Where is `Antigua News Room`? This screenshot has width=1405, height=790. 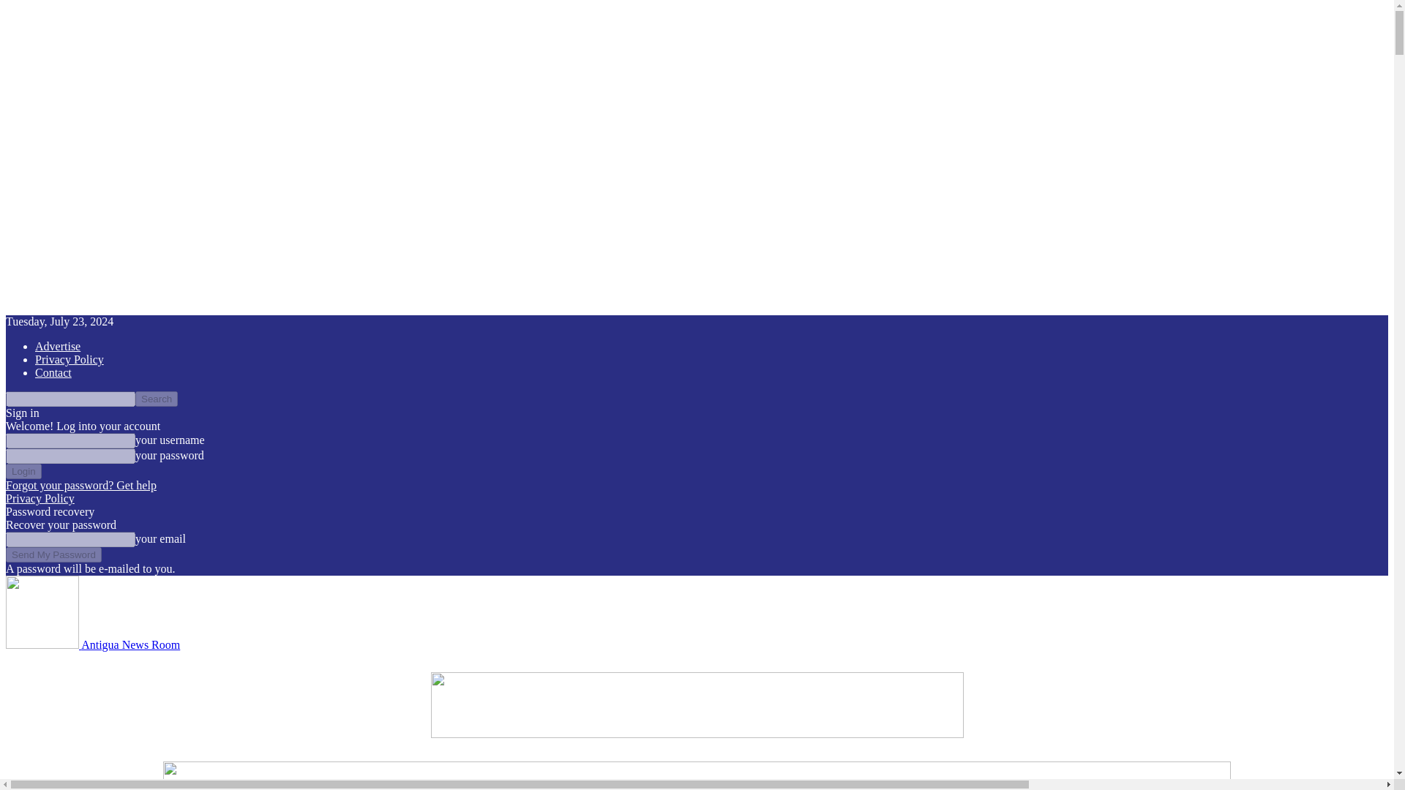 Antigua News Room is located at coordinates (92, 644).